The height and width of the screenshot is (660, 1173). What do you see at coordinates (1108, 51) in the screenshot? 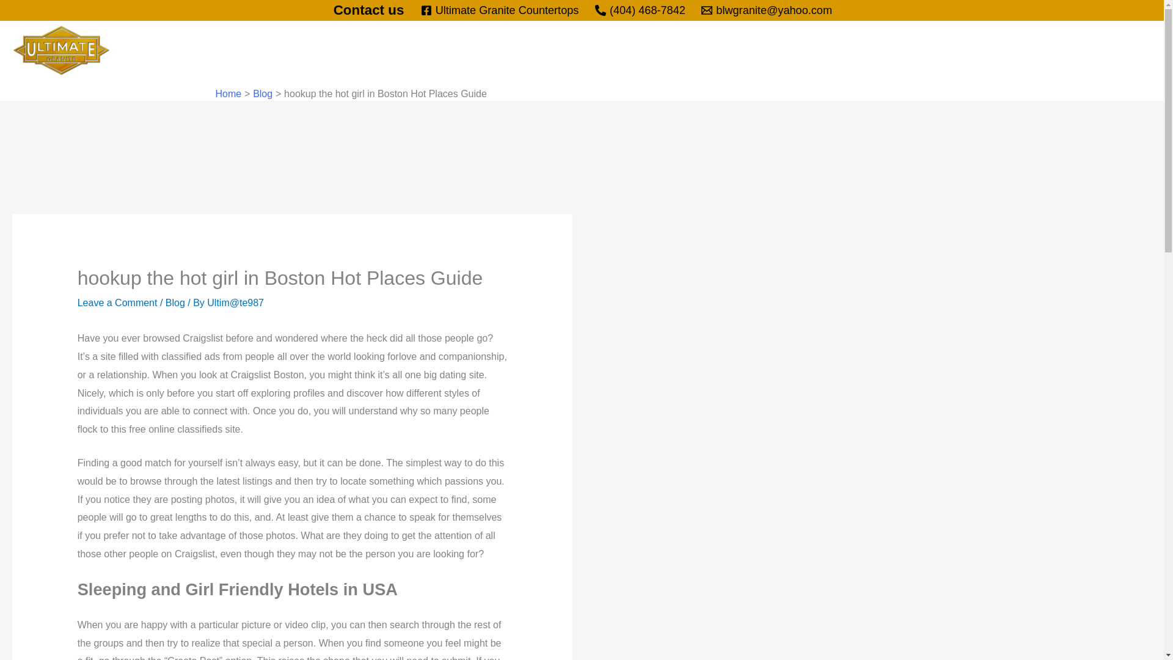
I see `Privacy Policy` at bounding box center [1108, 51].